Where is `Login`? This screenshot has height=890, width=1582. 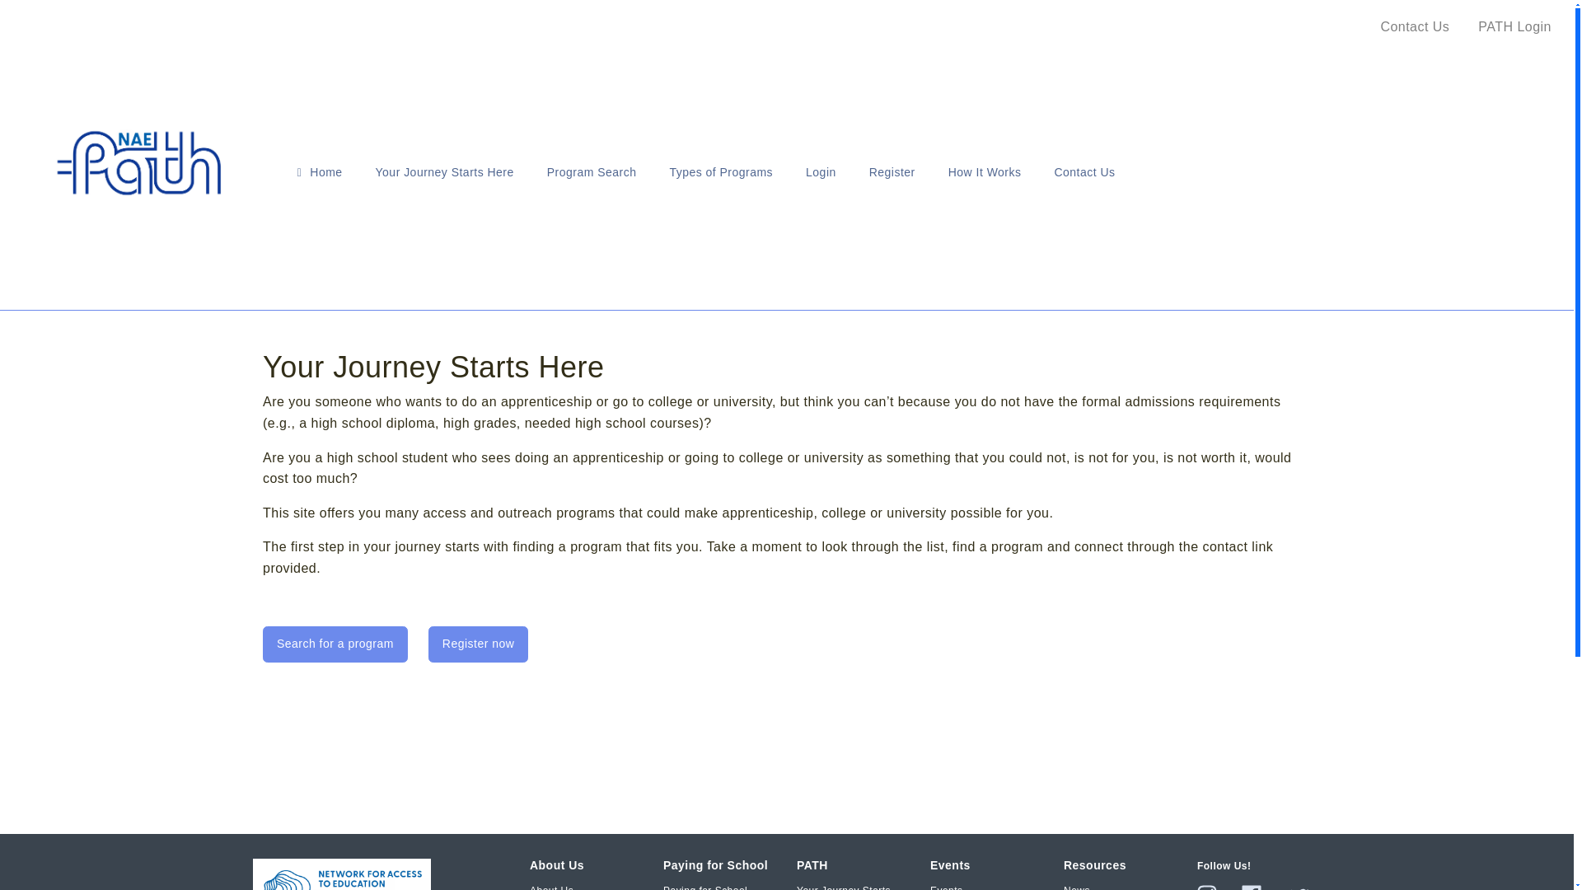 Login is located at coordinates (821, 171).